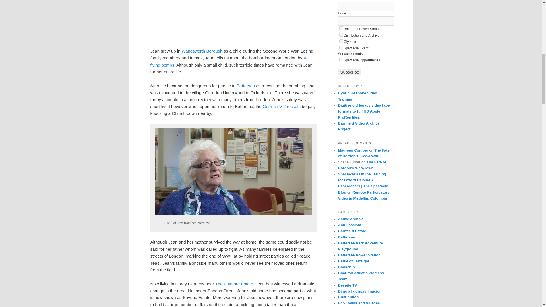 This screenshot has width=546, height=307. I want to click on Wandsworth Borough, so click(202, 51).